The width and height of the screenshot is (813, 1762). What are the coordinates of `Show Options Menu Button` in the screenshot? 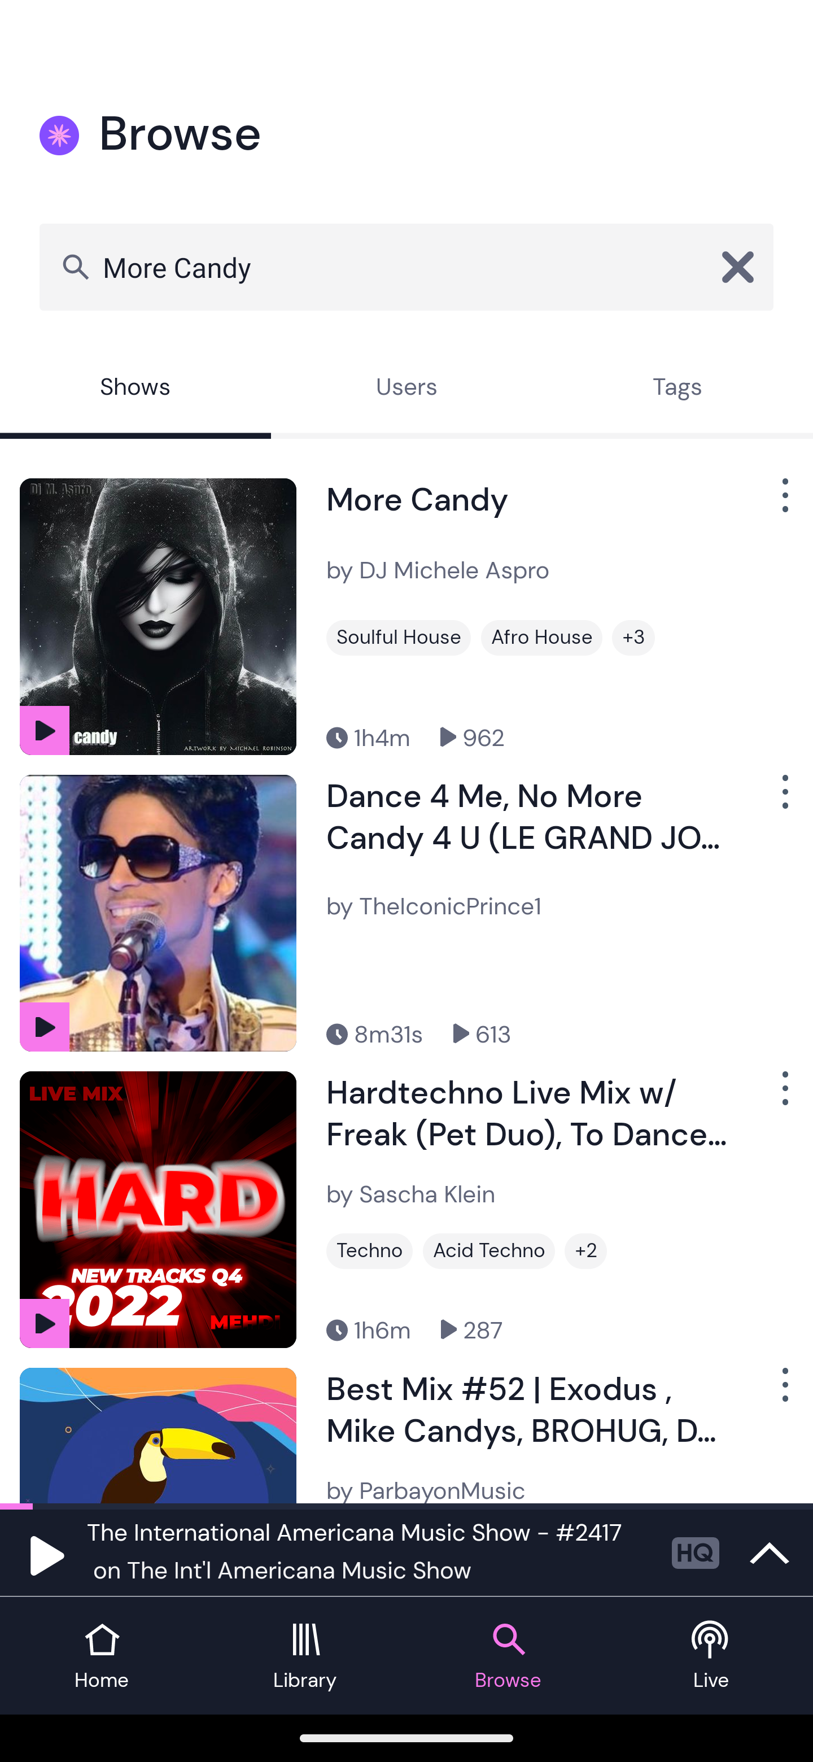 It's located at (783, 504).